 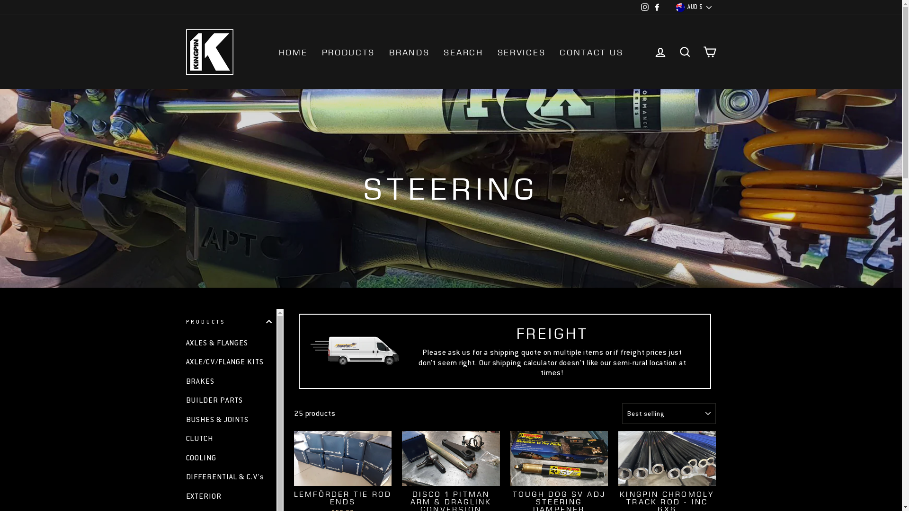 What do you see at coordinates (660, 52) in the screenshot?
I see `LOG IN` at bounding box center [660, 52].